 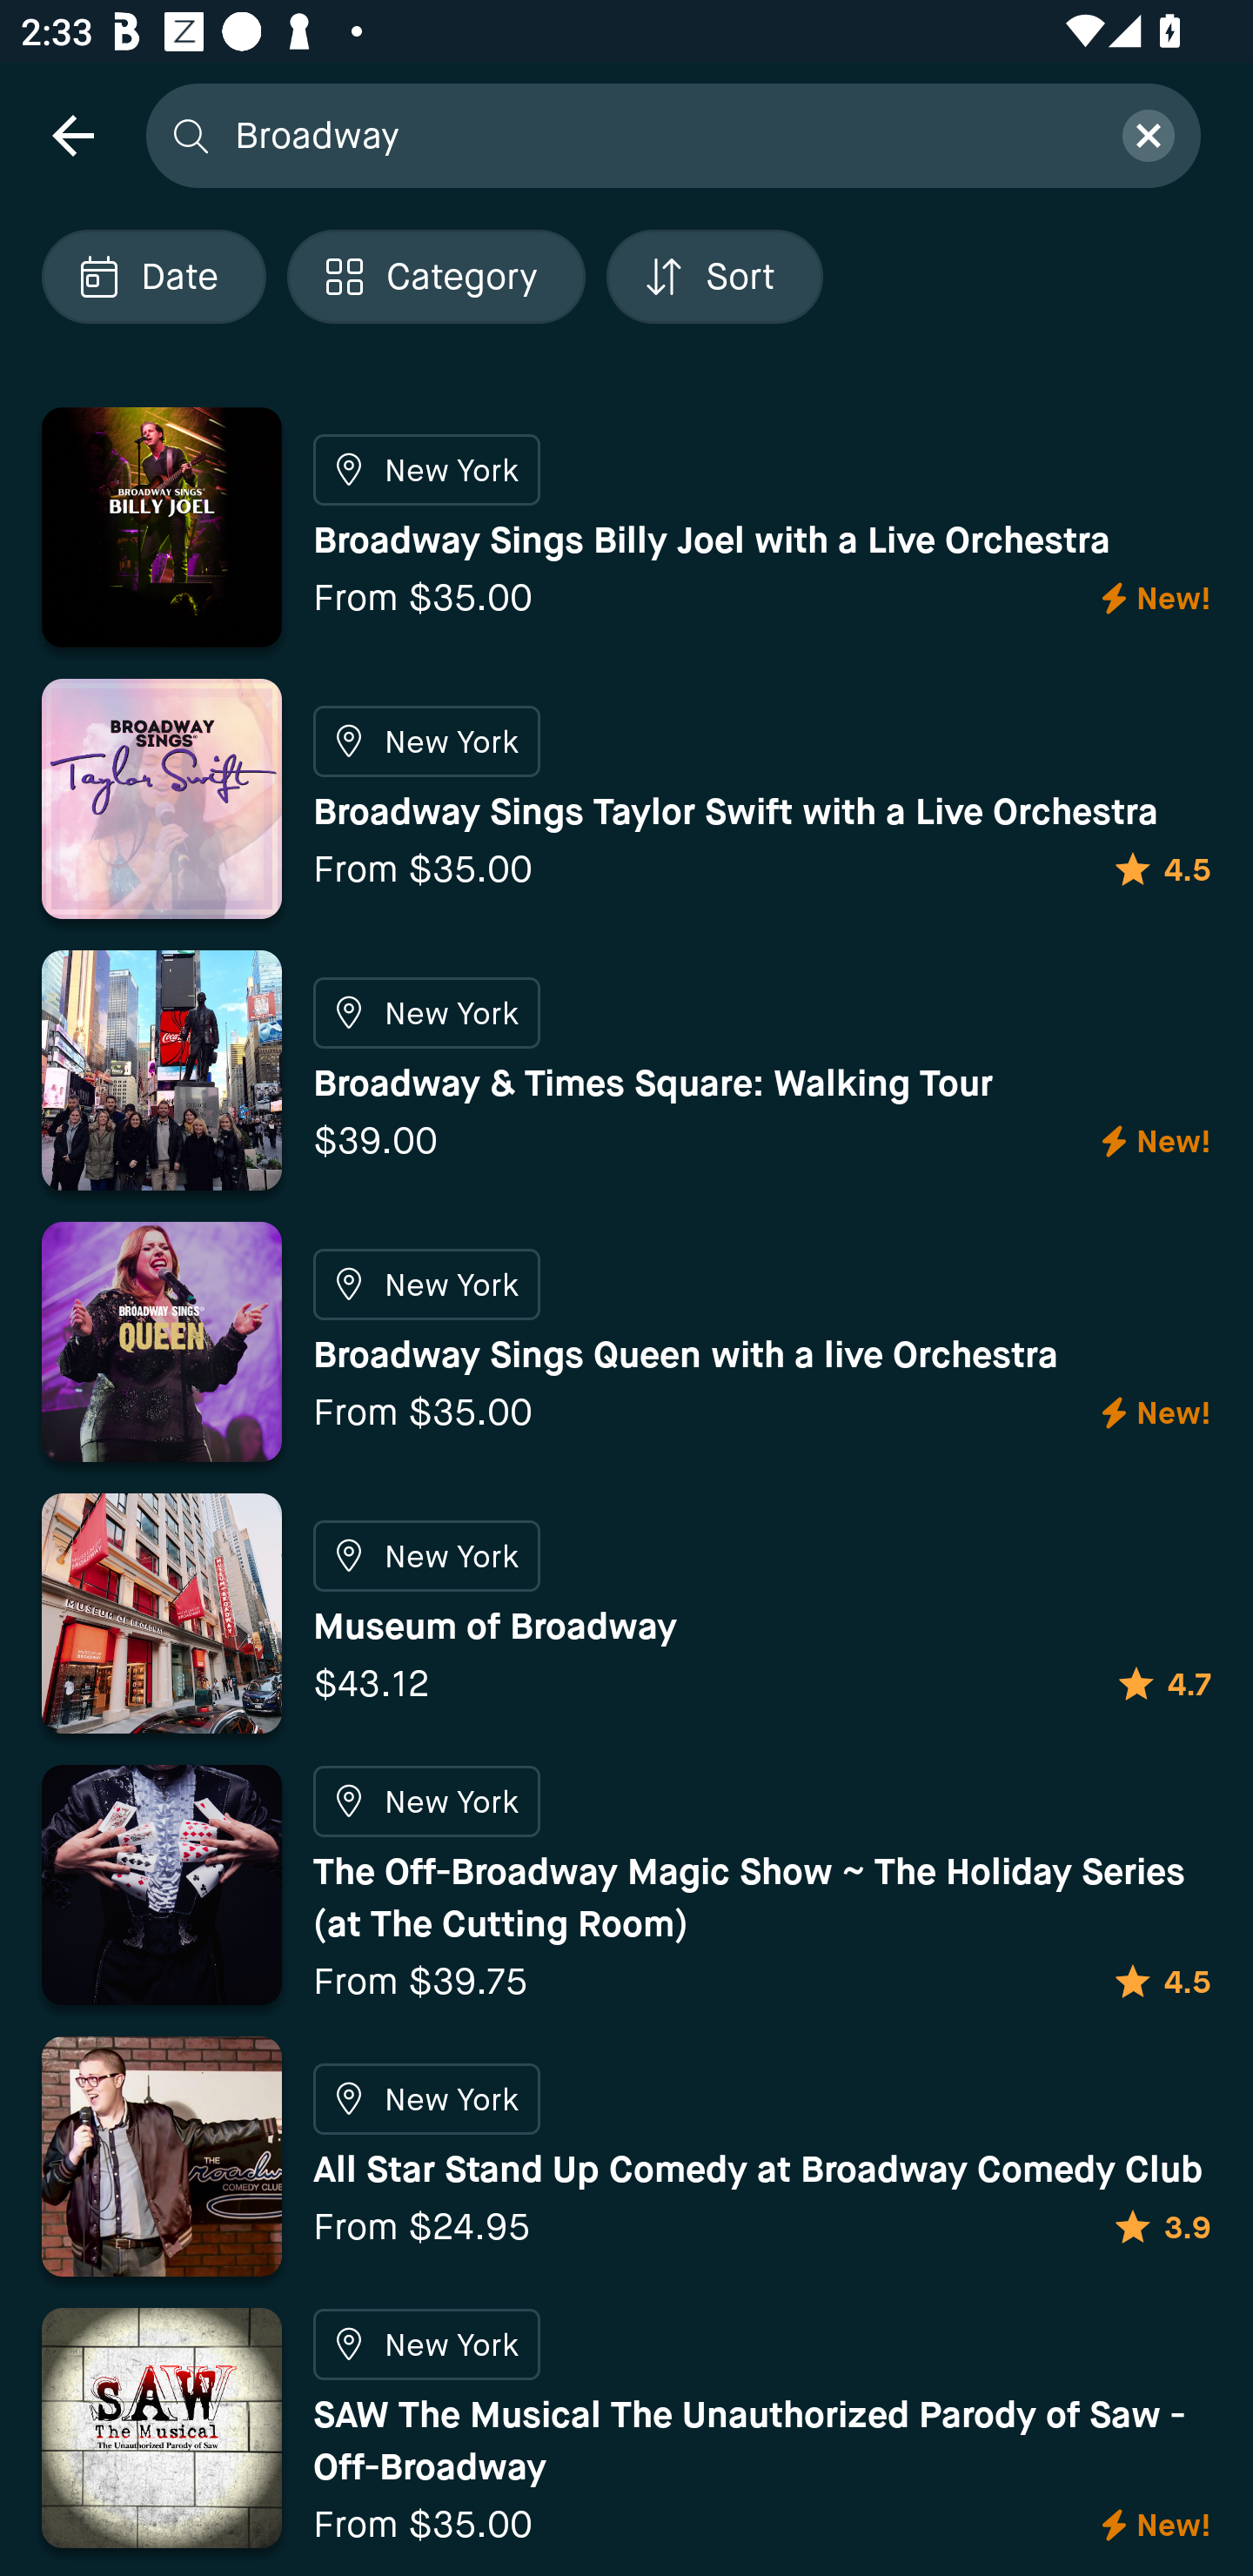 What do you see at coordinates (153, 277) in the screenshot?
I see `Localized description Date` at bounding box center [153, 277].